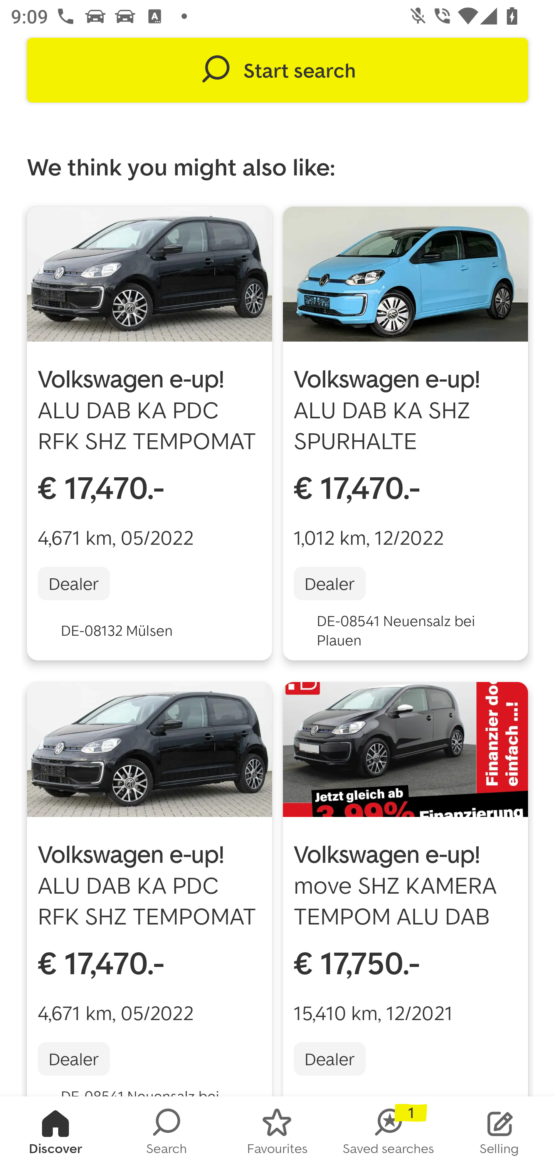  What do you see at coordinates (55, 1134) in the screenshot?
I see `HOMESCREEN Discover` at bounding box center [55, 1134].